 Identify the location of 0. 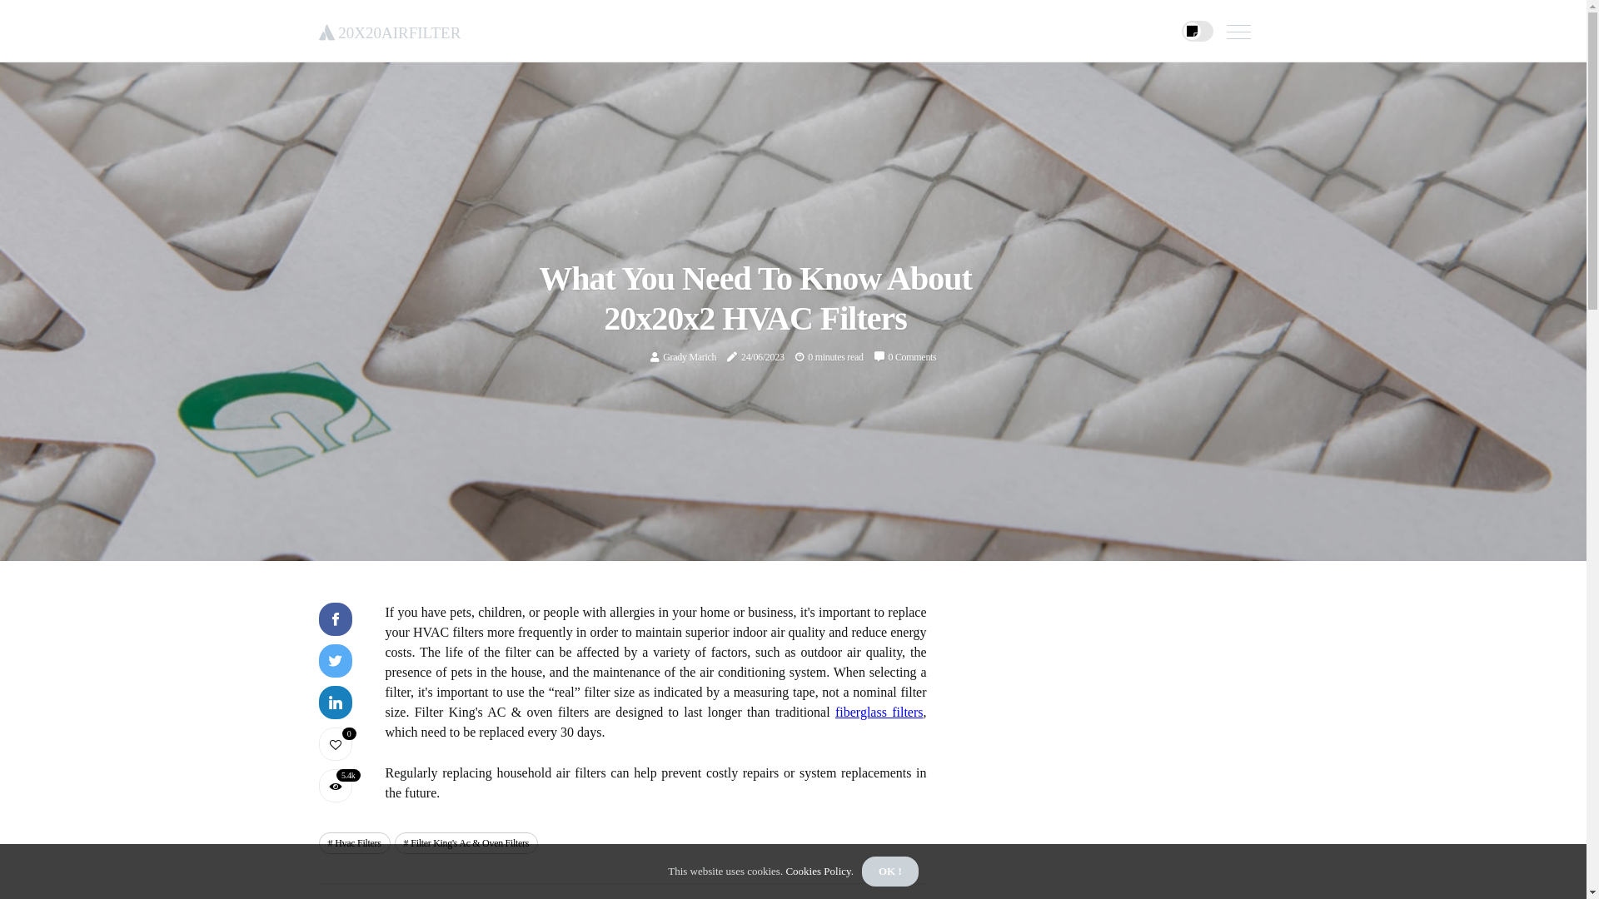
(335, 744).